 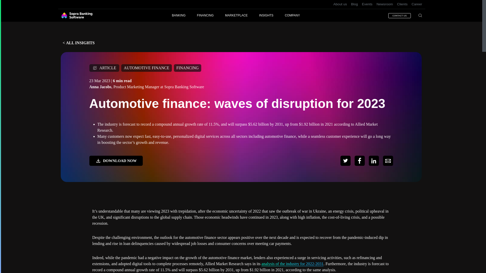 I want to click on Events, so click(x=367, y=4).